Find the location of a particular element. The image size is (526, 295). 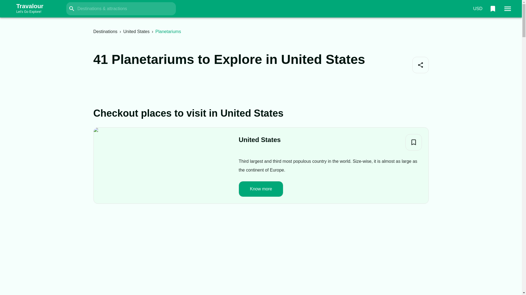

Destinations is located at coordinates (35, 9).